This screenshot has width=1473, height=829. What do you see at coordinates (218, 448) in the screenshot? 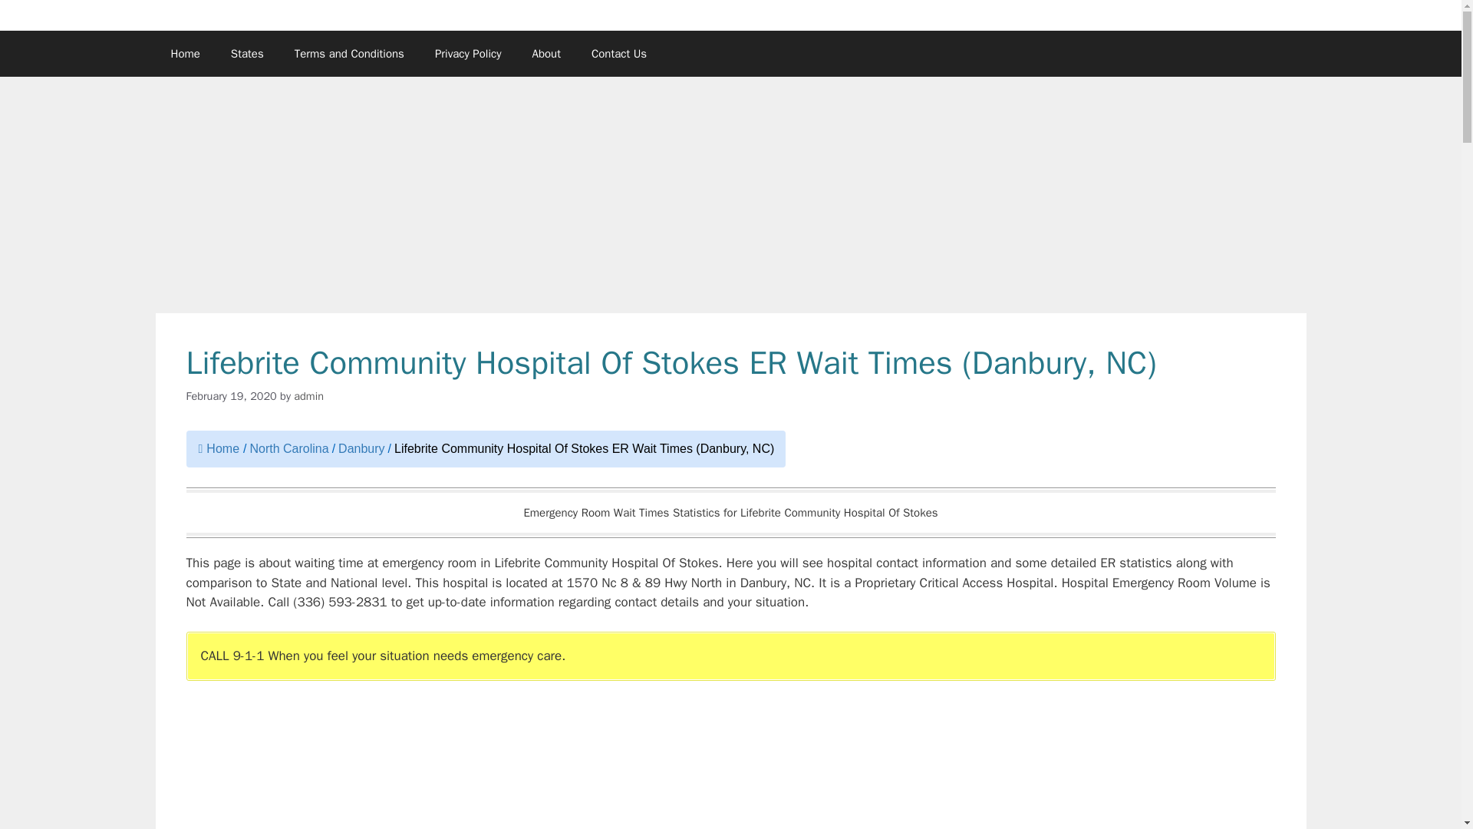
I see `Home` at bounding box center [218, 448].